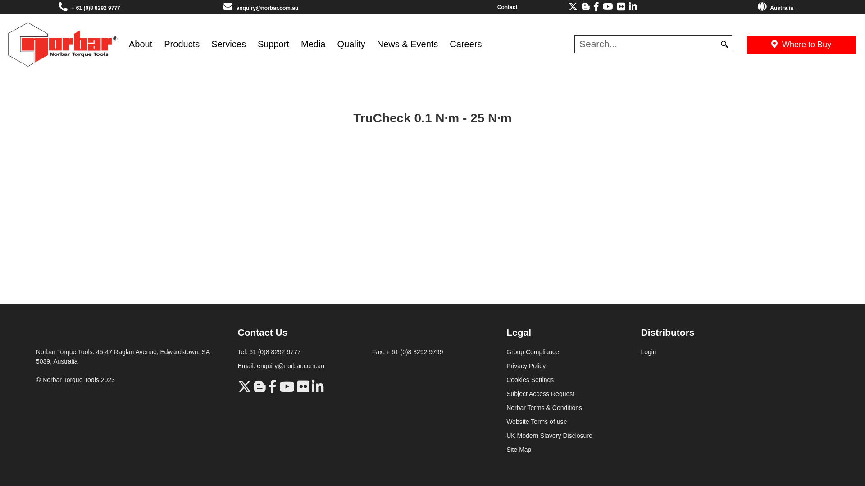  Describe the element at coordinates (351, 44) in the screenshot. I see `Quality` at that location.